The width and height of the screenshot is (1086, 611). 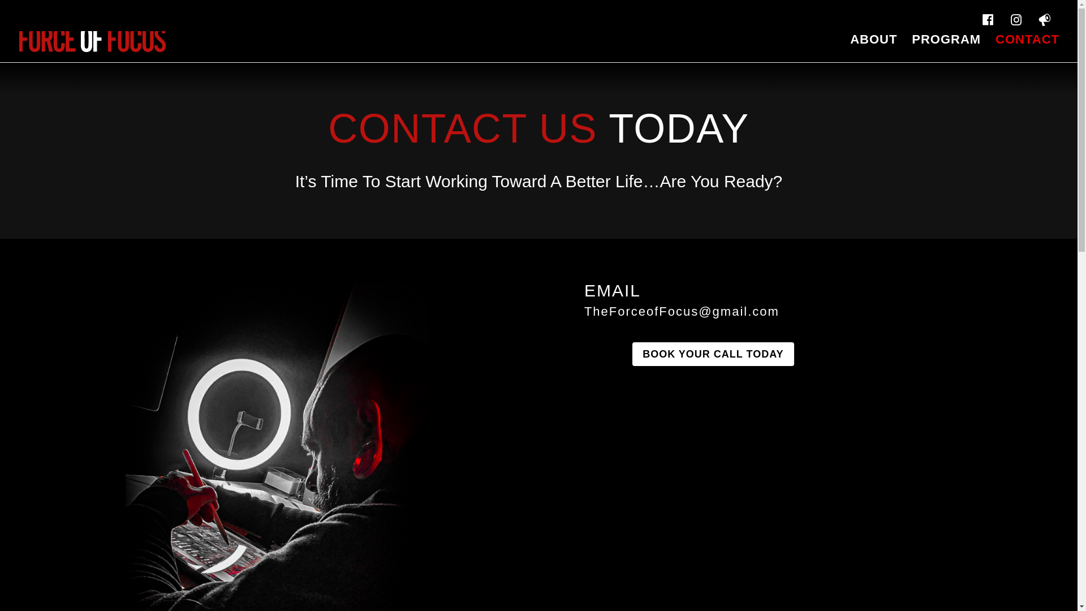 I want to click on BOOK YOUR CALL TODAY, so click(x=713, y=354).